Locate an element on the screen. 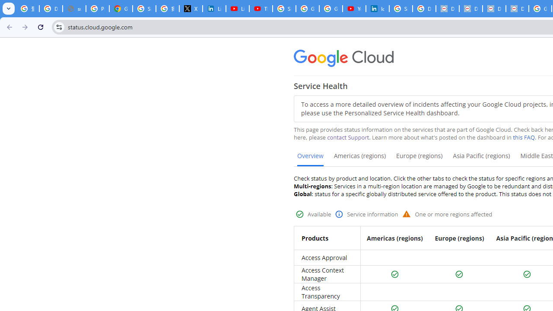  Privacy Help Center - Policies Help is located at coordinates (98, 9).